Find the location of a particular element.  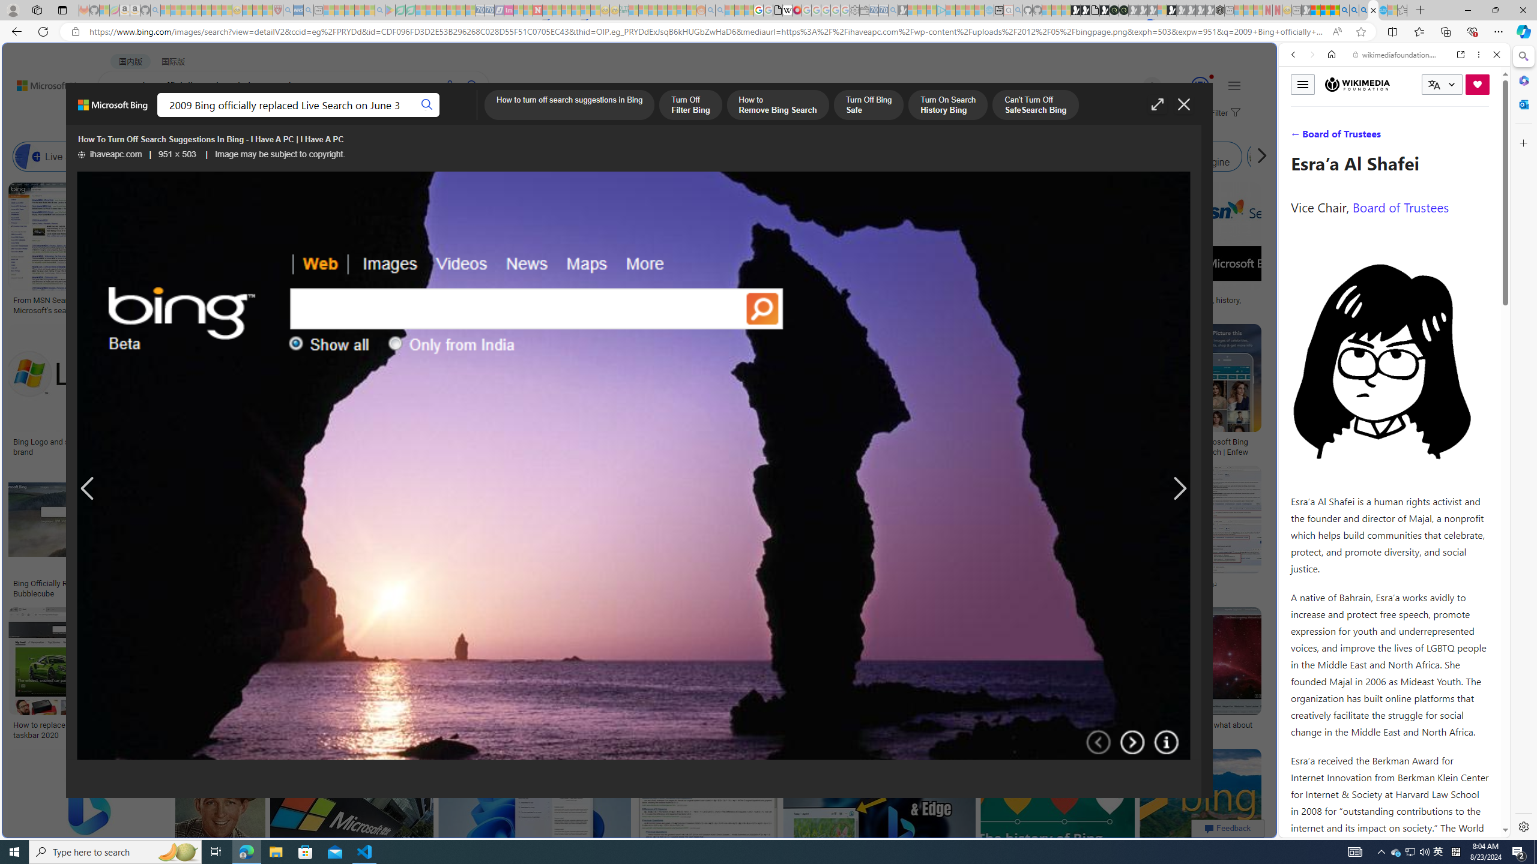

Bing Logo and symbol, meaning, history, PNG, brandSave is located at coordinates (104, 392).